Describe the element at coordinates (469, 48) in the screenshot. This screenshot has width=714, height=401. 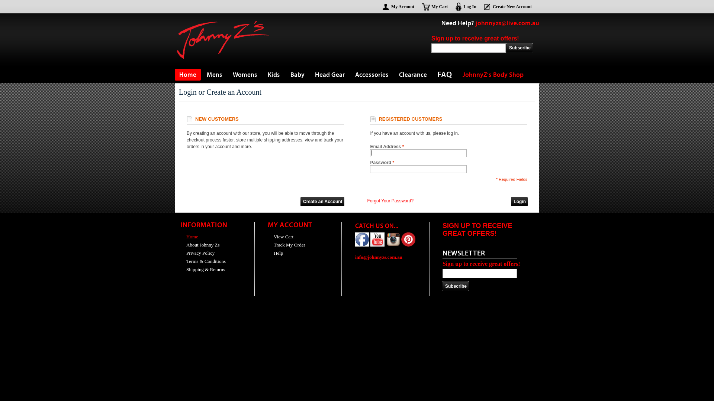
I see `Sign up for our newsletter` at that location.